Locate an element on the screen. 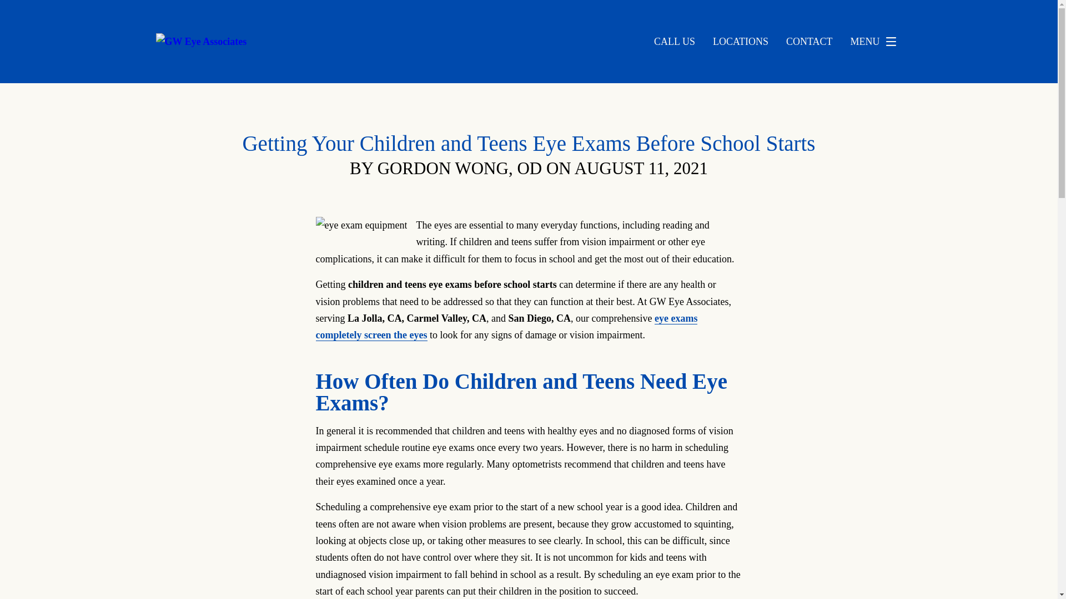  CALL US is located at coordinates (674, 41).